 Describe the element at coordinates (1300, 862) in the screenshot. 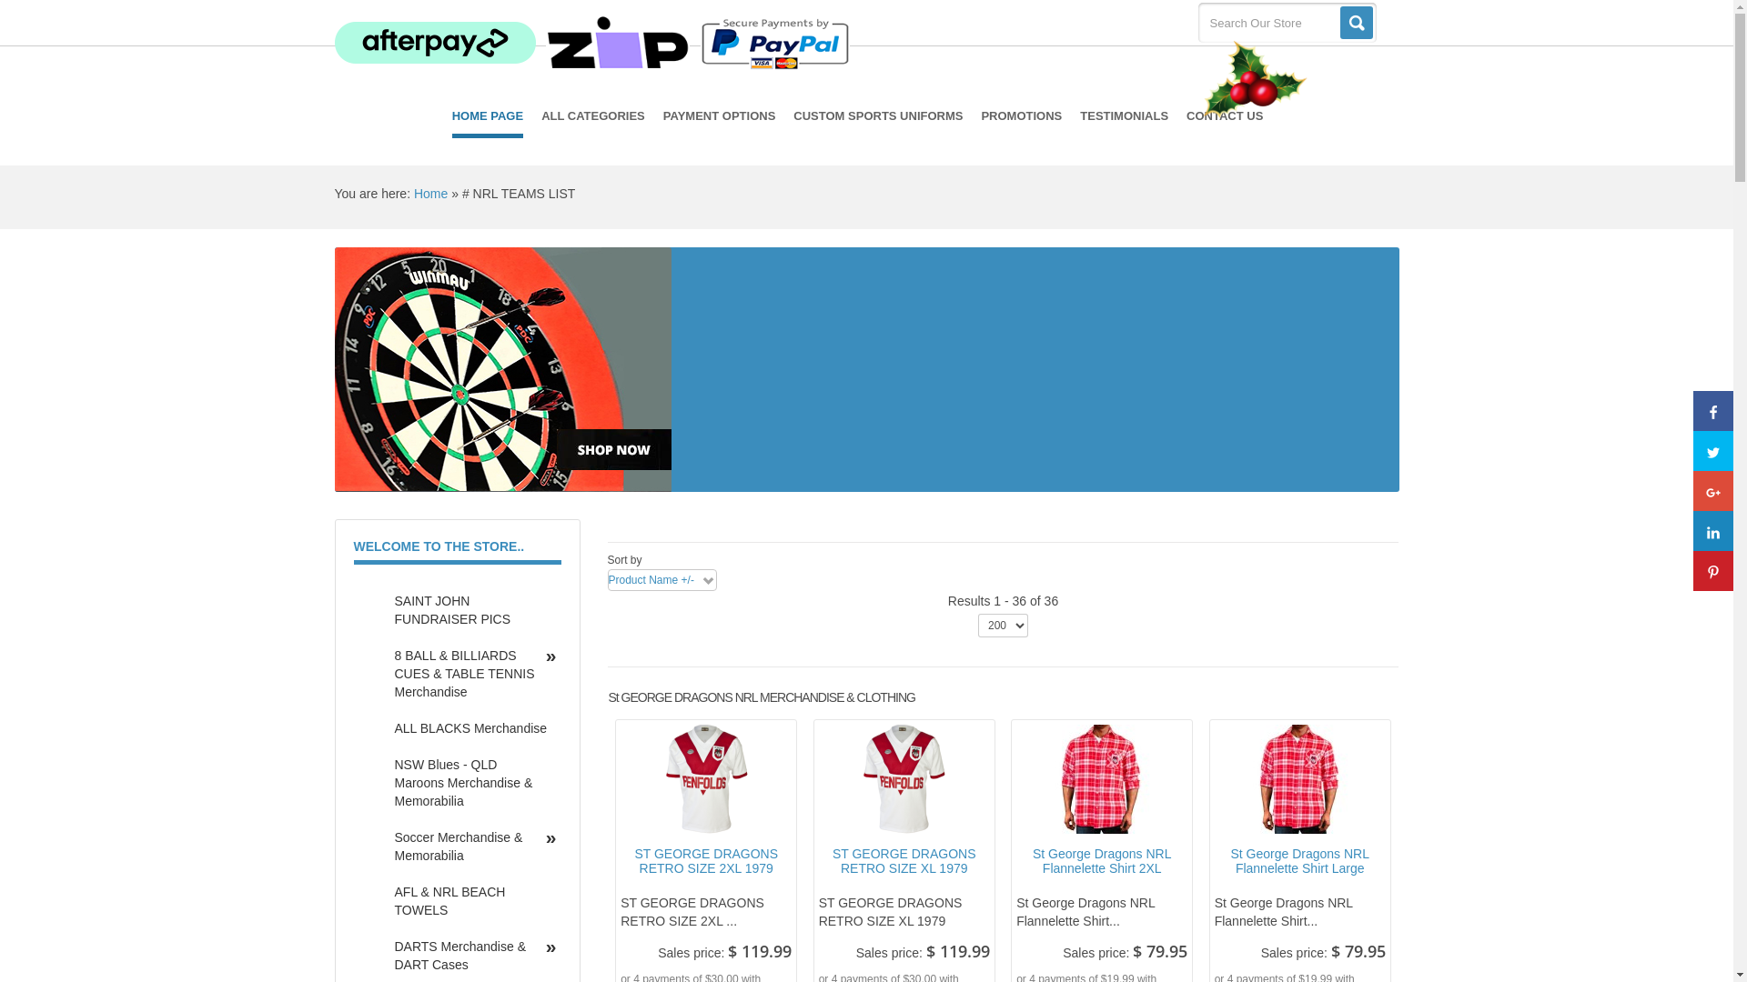

I see `St George Dragons NRL Flannelette Shirt Large` at that location.